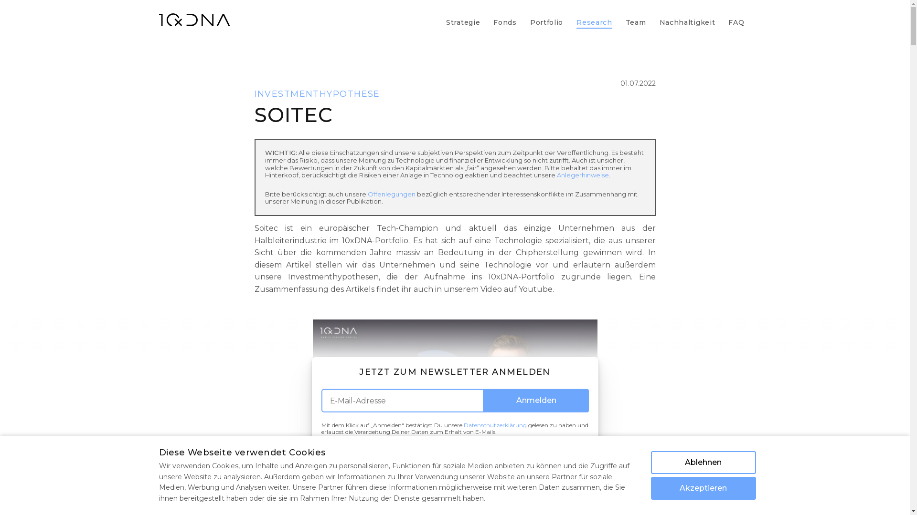  Describe the element at coordinates (455, 400) in the screenshot. I see `9:58` at that location.